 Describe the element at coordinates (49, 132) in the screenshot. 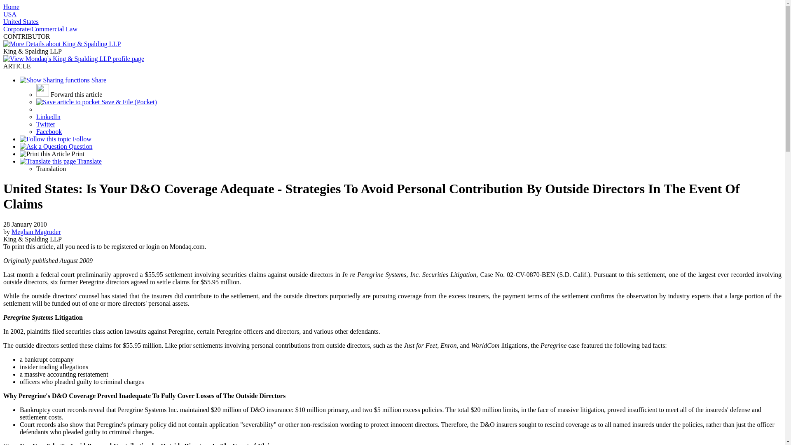

I see `Facebook` at that location.